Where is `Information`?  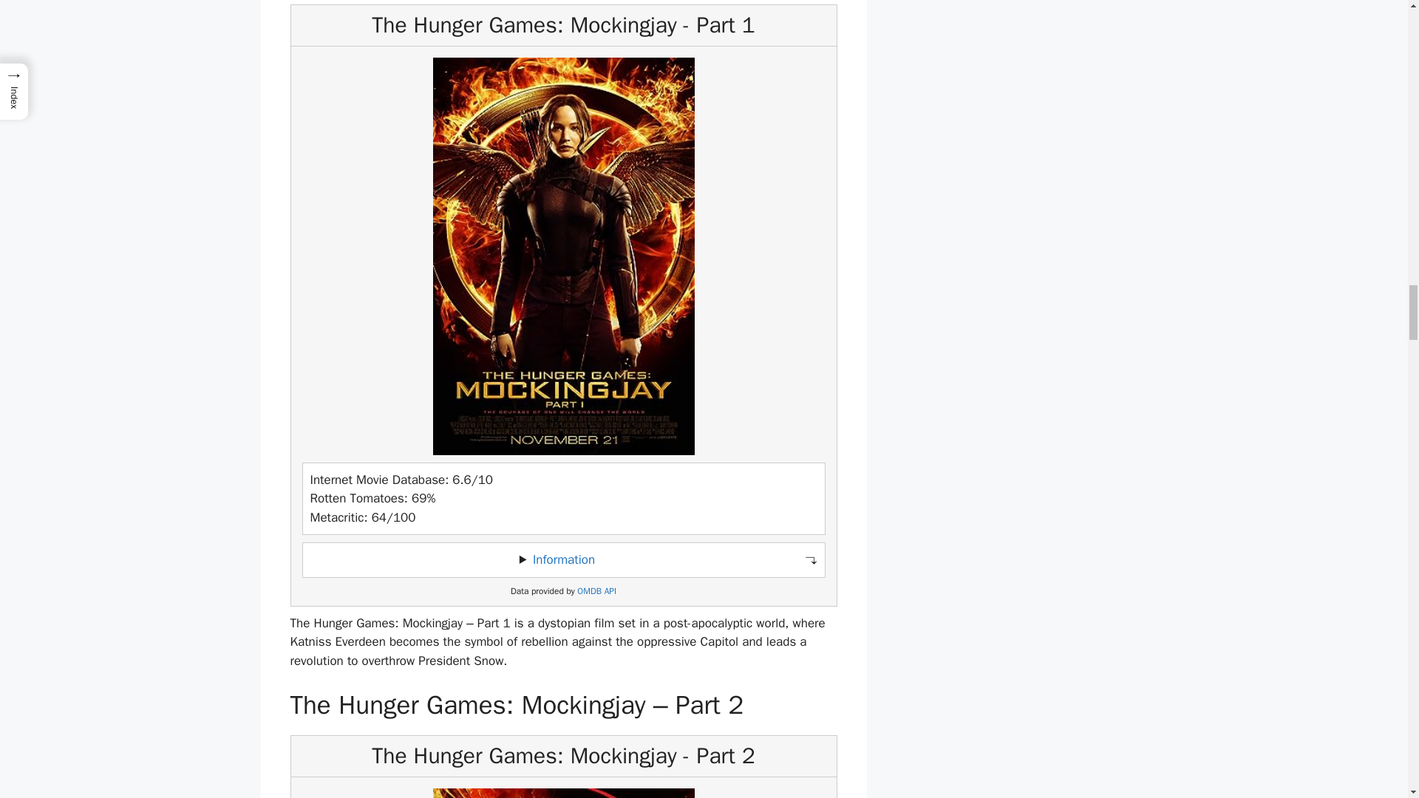 Information is located at coordinates (563, 559).